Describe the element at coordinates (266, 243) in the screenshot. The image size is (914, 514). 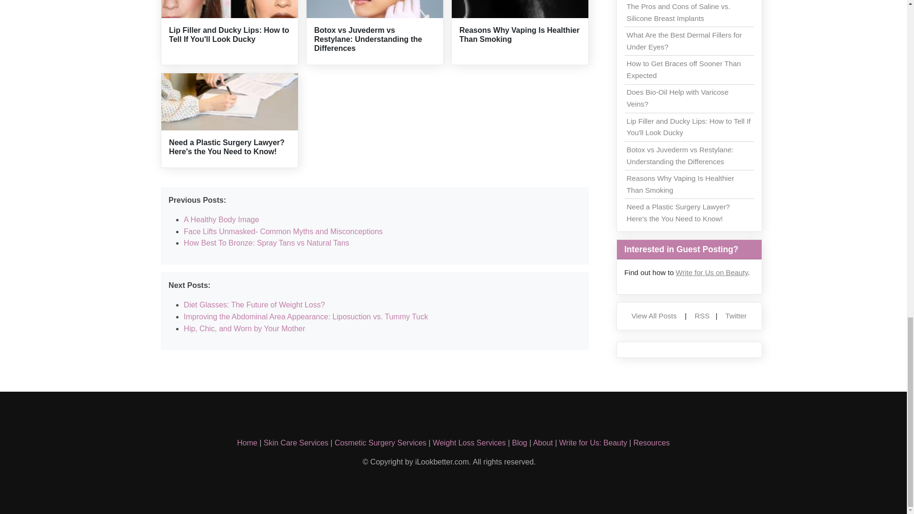
I see `How Best To Bronze: Spray Tans vs Natural Tans` at that location.